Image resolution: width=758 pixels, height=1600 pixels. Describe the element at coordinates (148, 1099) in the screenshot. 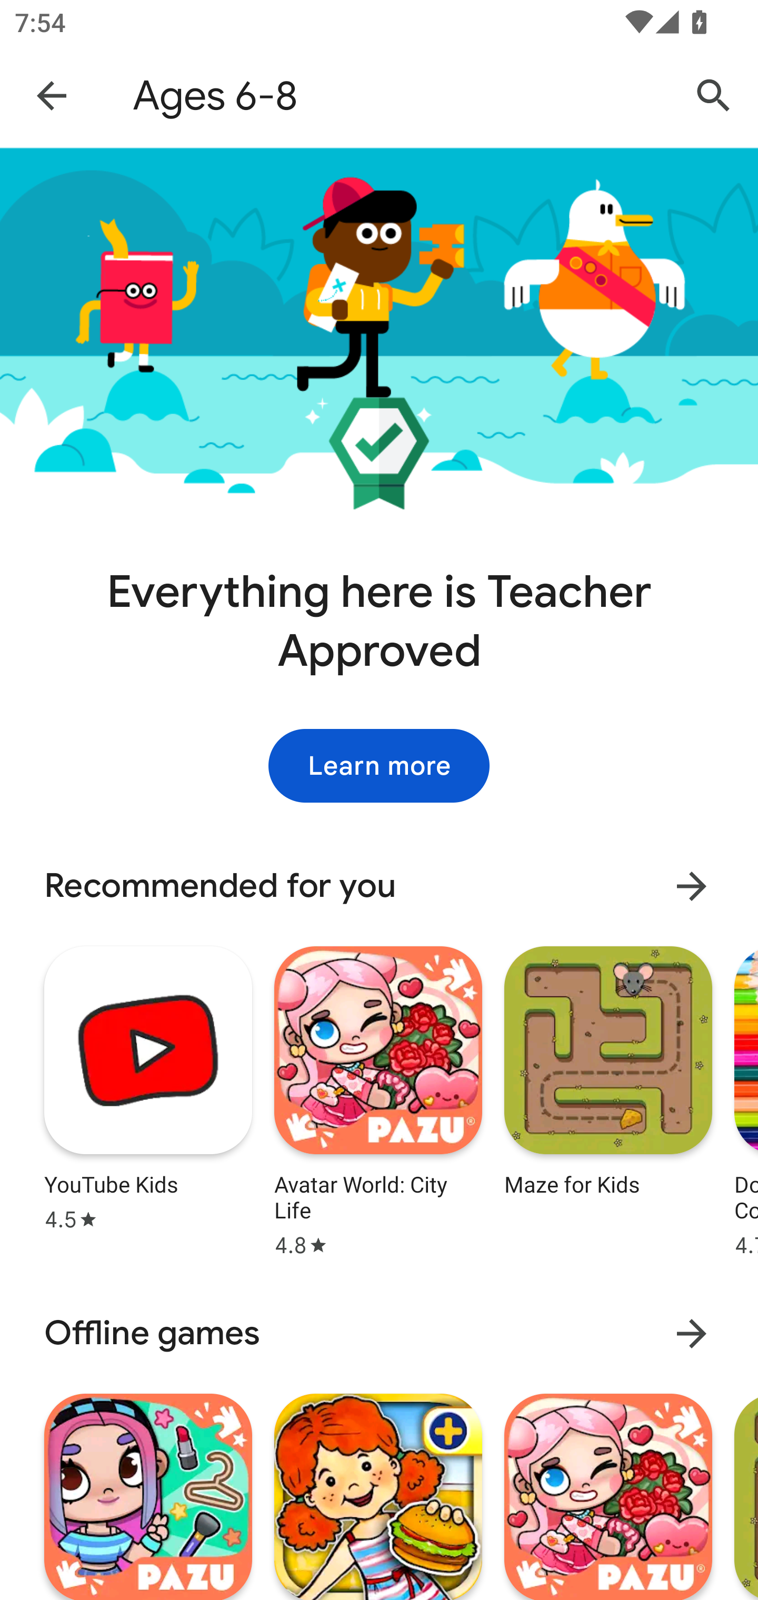

I see `App: YouTube Kids
Star rating: 4.5


` at that location.